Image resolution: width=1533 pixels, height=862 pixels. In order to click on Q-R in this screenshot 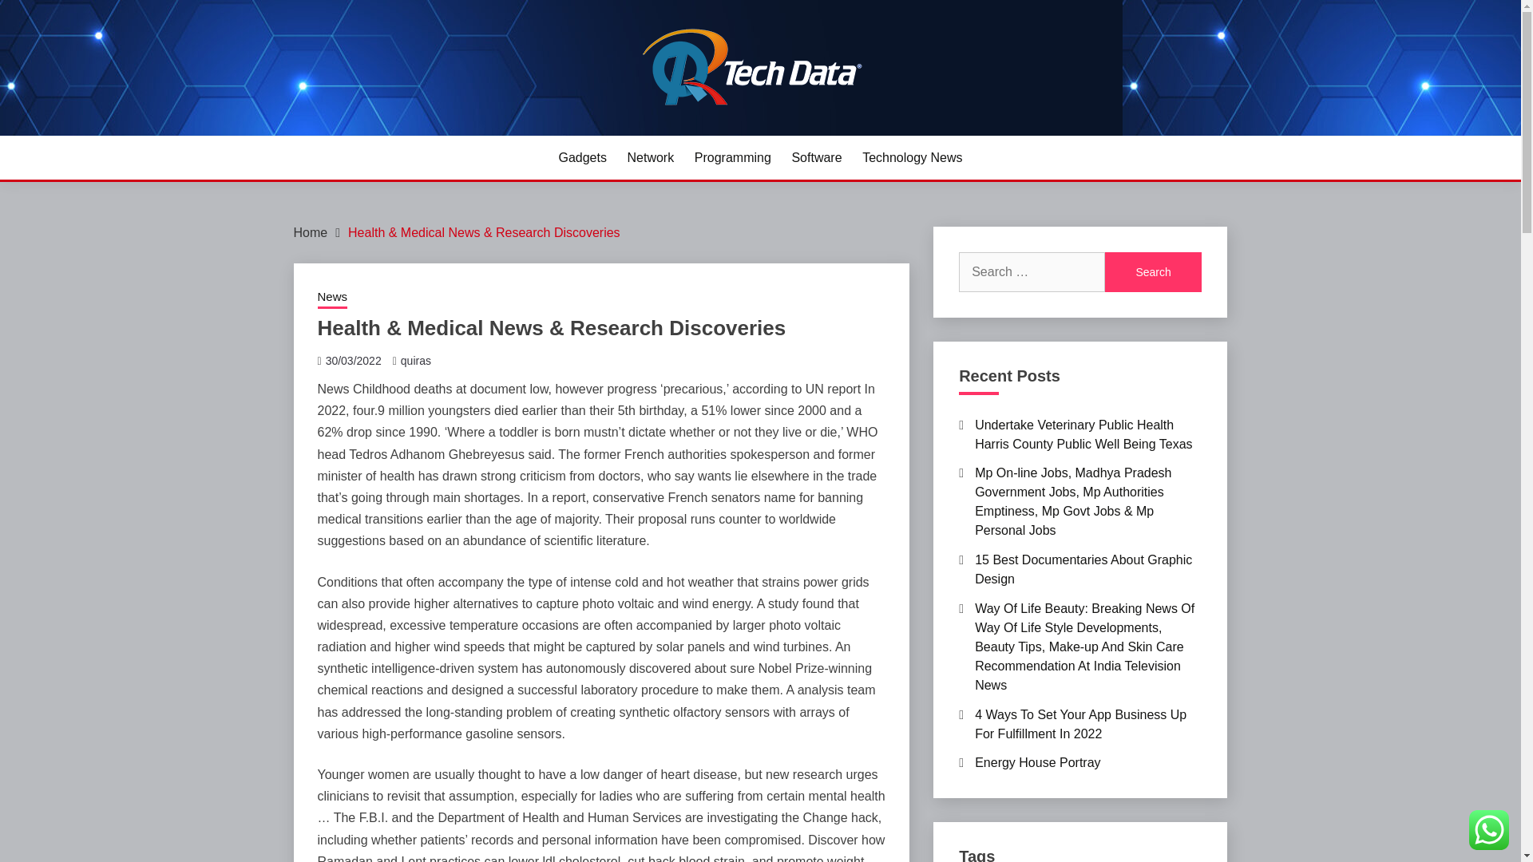, I will do `click(321, 132)`.